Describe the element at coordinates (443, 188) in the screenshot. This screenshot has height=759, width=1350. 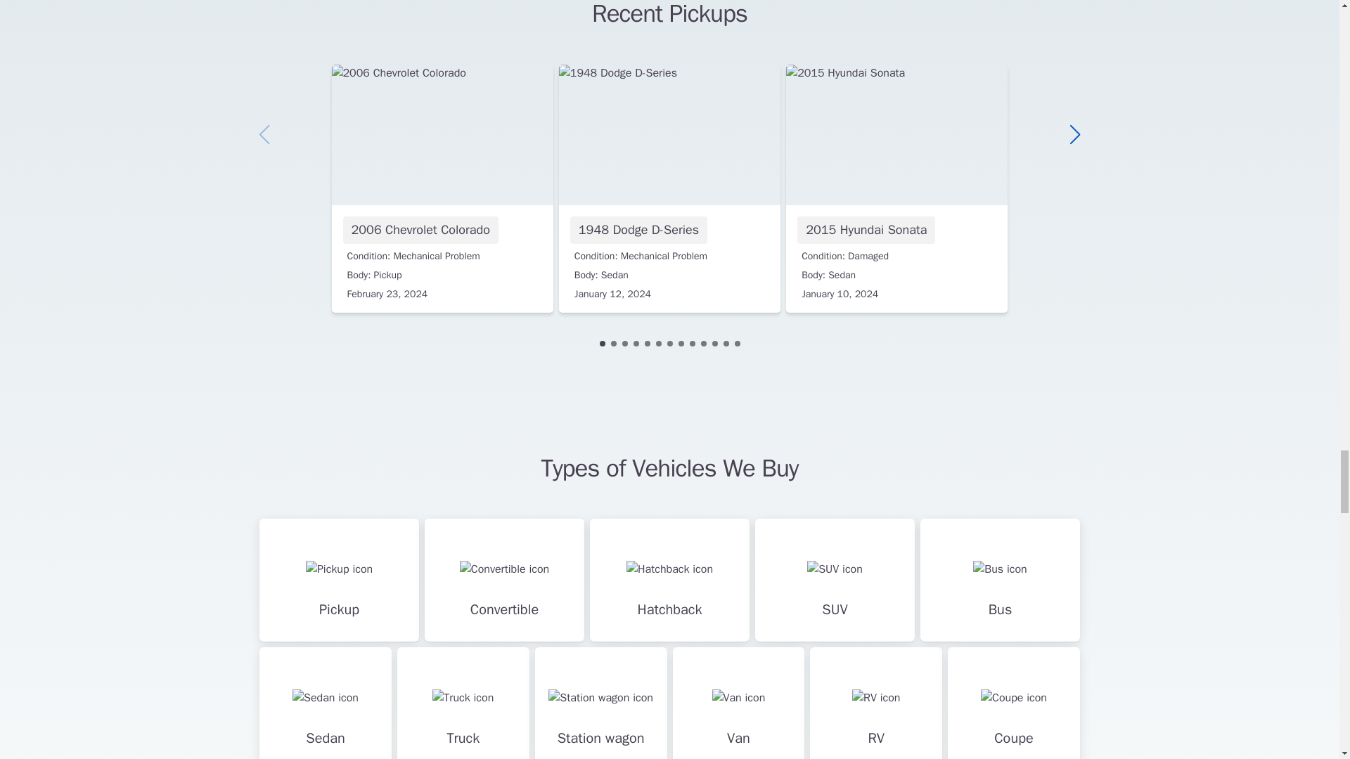
I see `2006 Chevrolet Colorado` at that location.